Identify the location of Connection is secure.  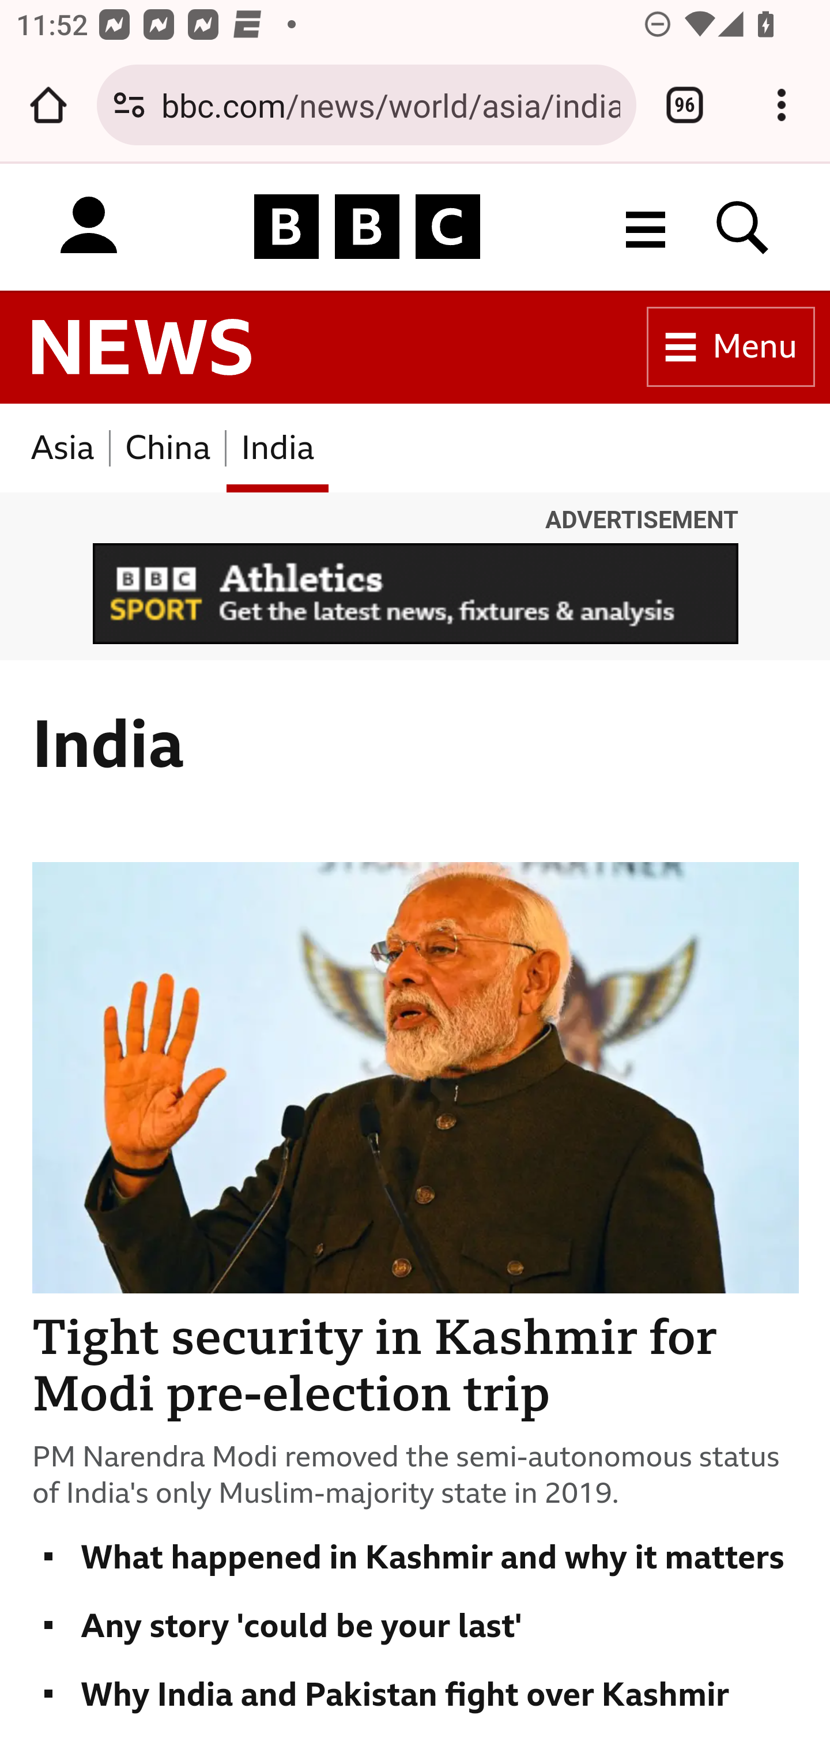
(129, 105).